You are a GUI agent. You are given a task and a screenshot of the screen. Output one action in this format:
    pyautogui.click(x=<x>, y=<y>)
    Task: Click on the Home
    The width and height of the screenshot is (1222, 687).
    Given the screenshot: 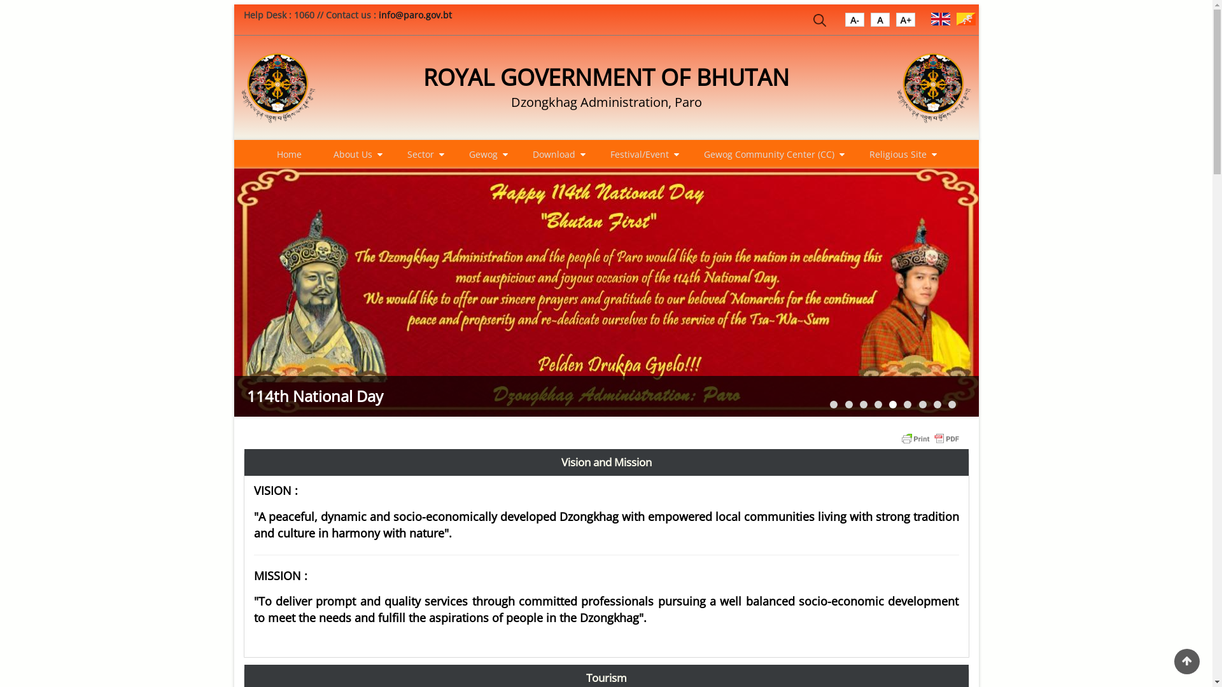 What is the action you would take?
    pyautogui.click(x=279, y=88)
    